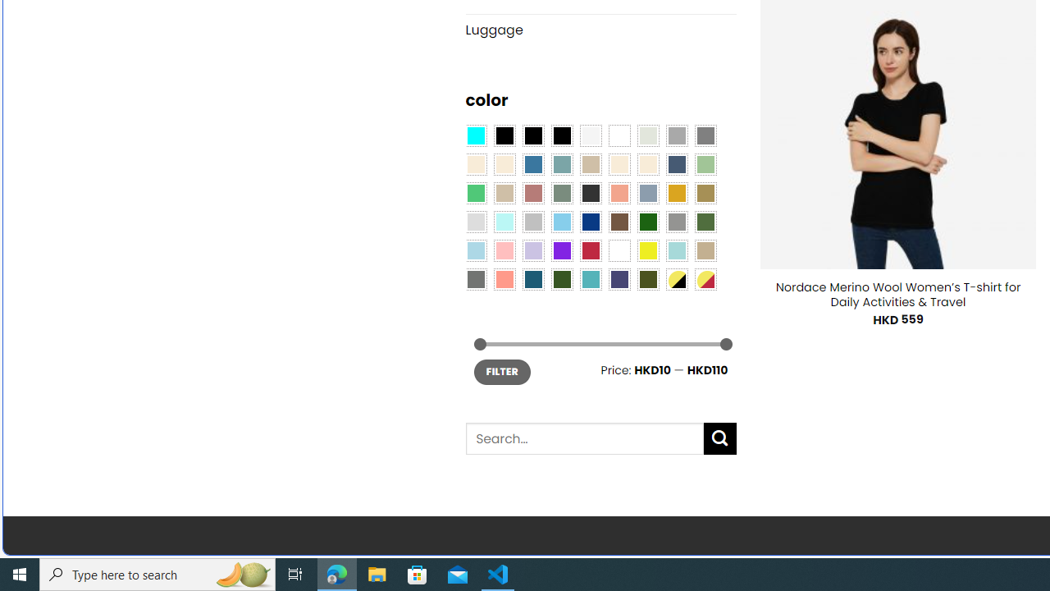 This screenshot has height=591, width=1050. Describe the element at coordinates (533, 164) in the screenshot. I see `Blue` at that location.